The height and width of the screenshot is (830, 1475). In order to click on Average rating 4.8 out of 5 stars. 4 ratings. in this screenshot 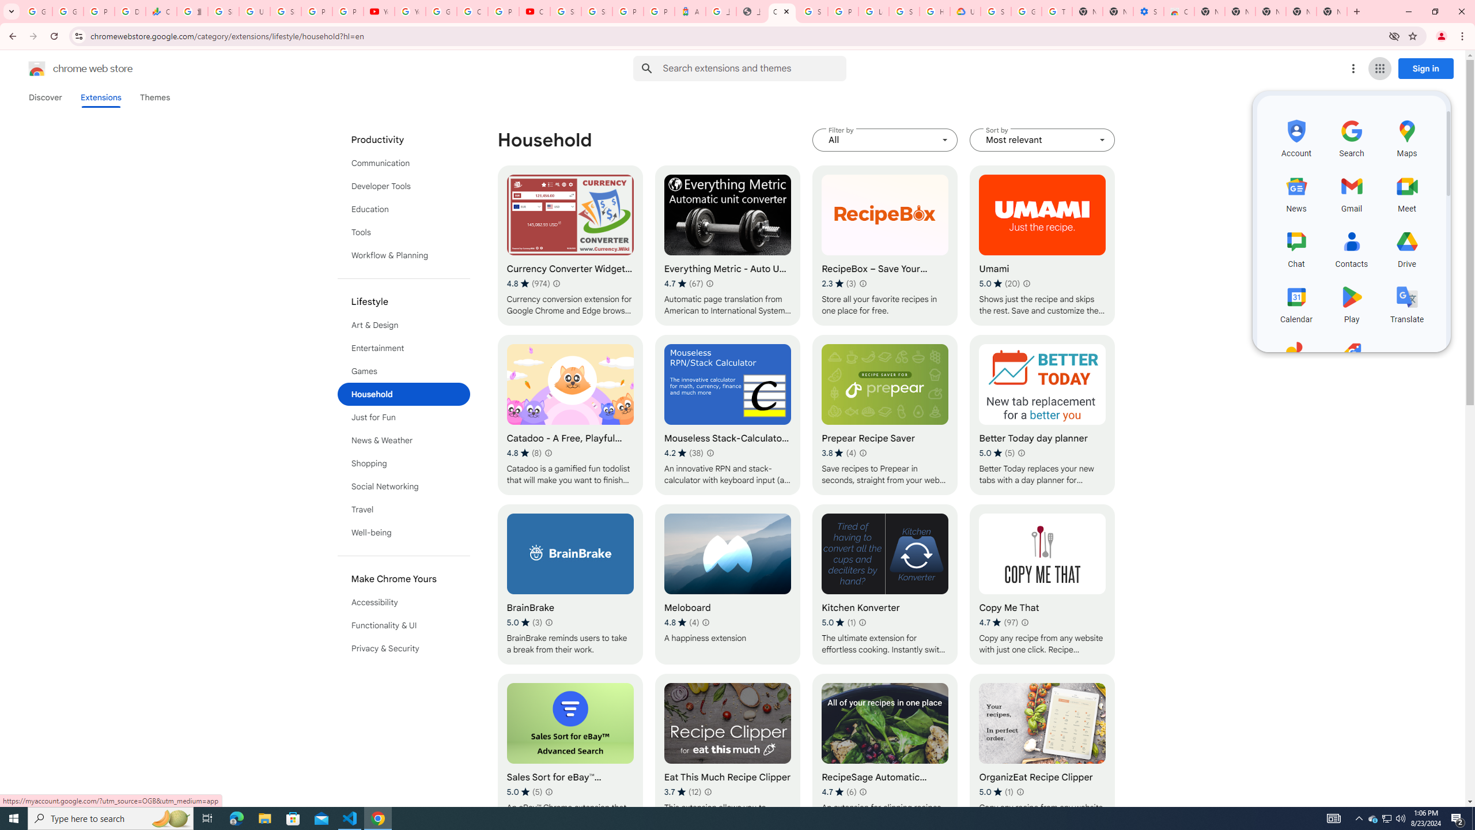, I will do `click(681, 622)`.